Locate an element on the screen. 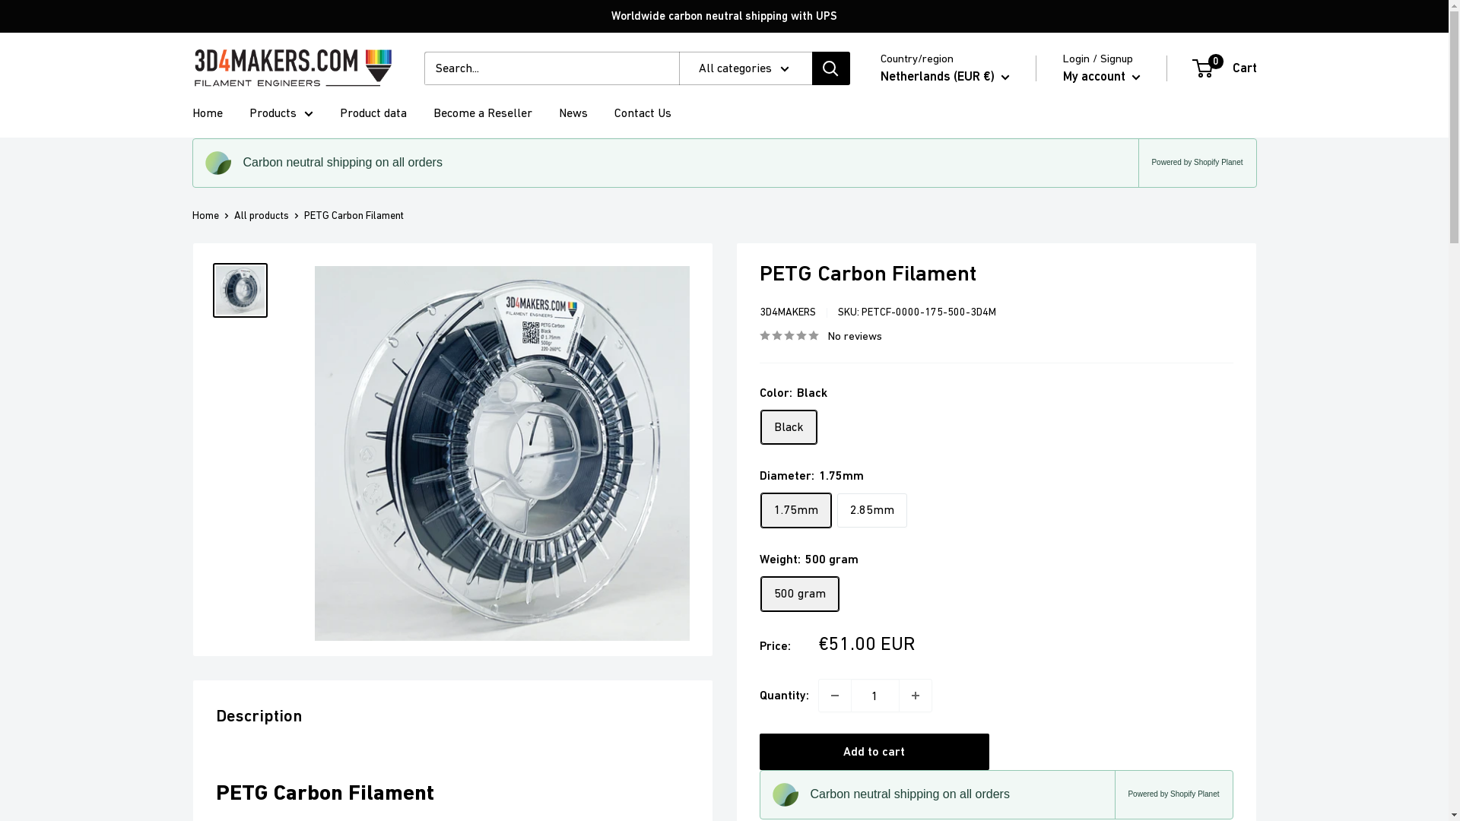 This screenshot has width=1460, height=821. BJ is located at coordinates (887, 638).